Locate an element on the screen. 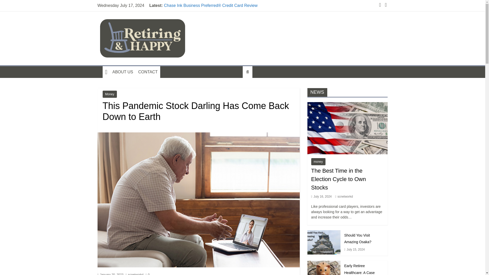  ABOUT US is located at coordinates (123, 72).